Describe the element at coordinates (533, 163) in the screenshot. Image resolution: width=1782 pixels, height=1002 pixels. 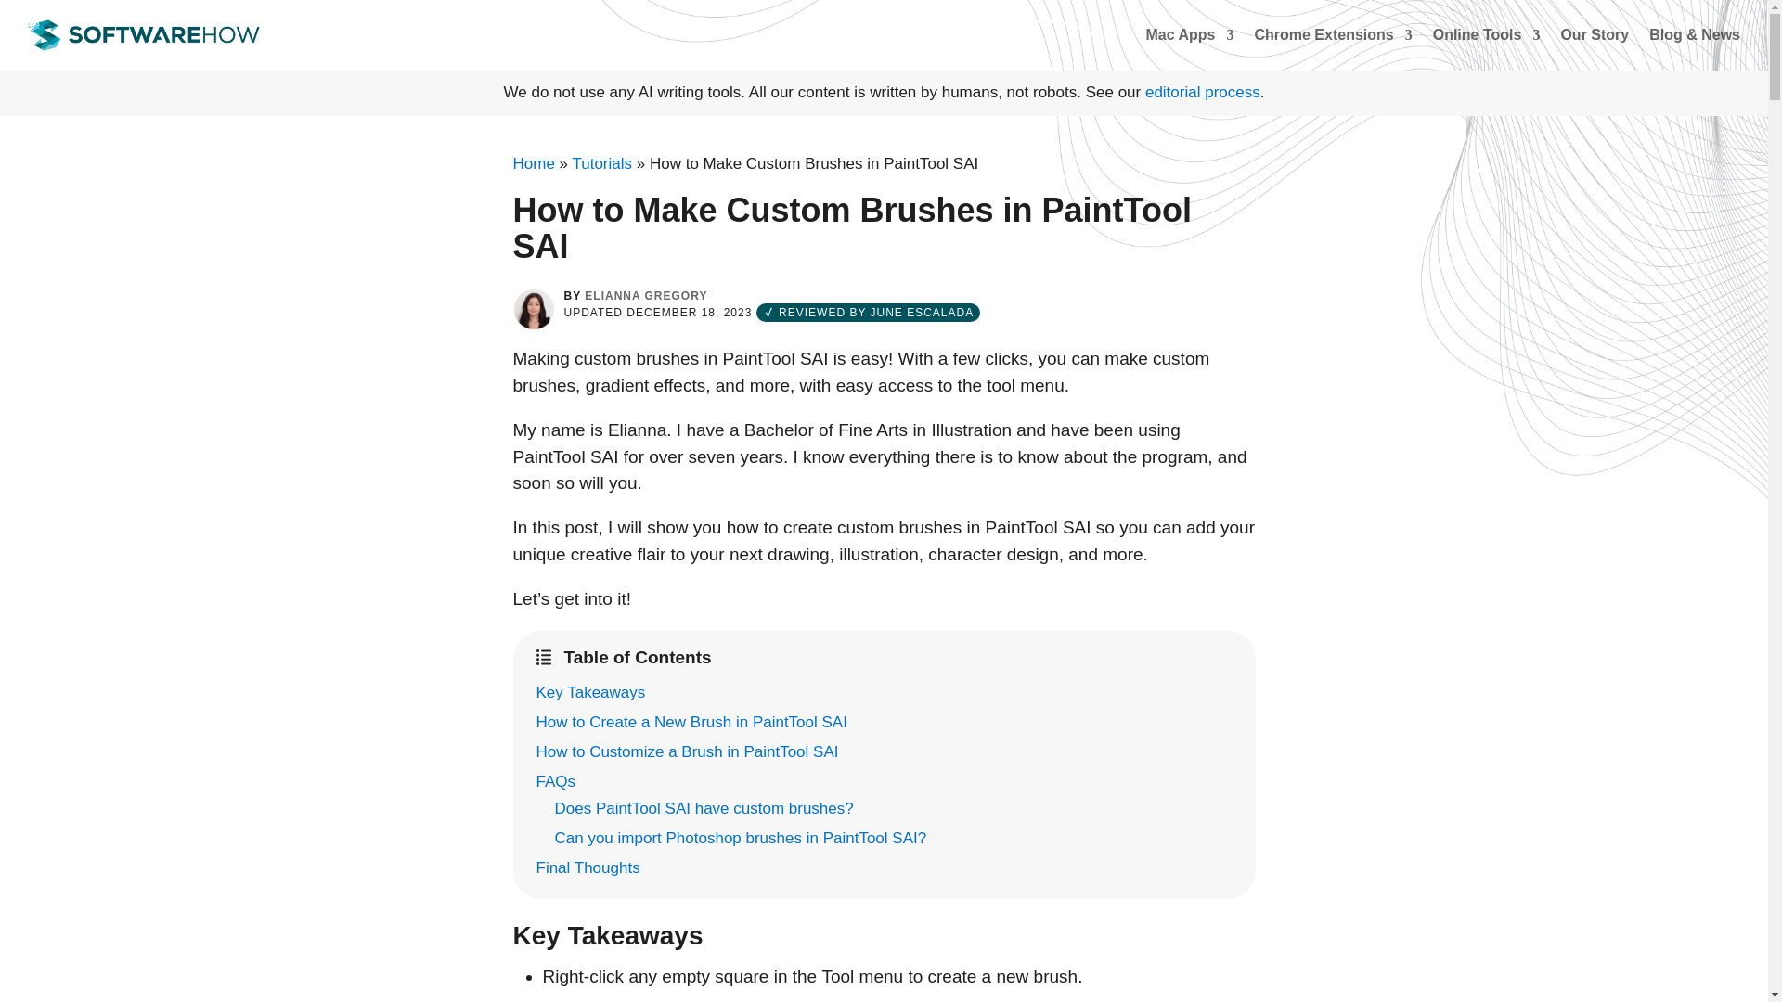
I see `Home` at that location.